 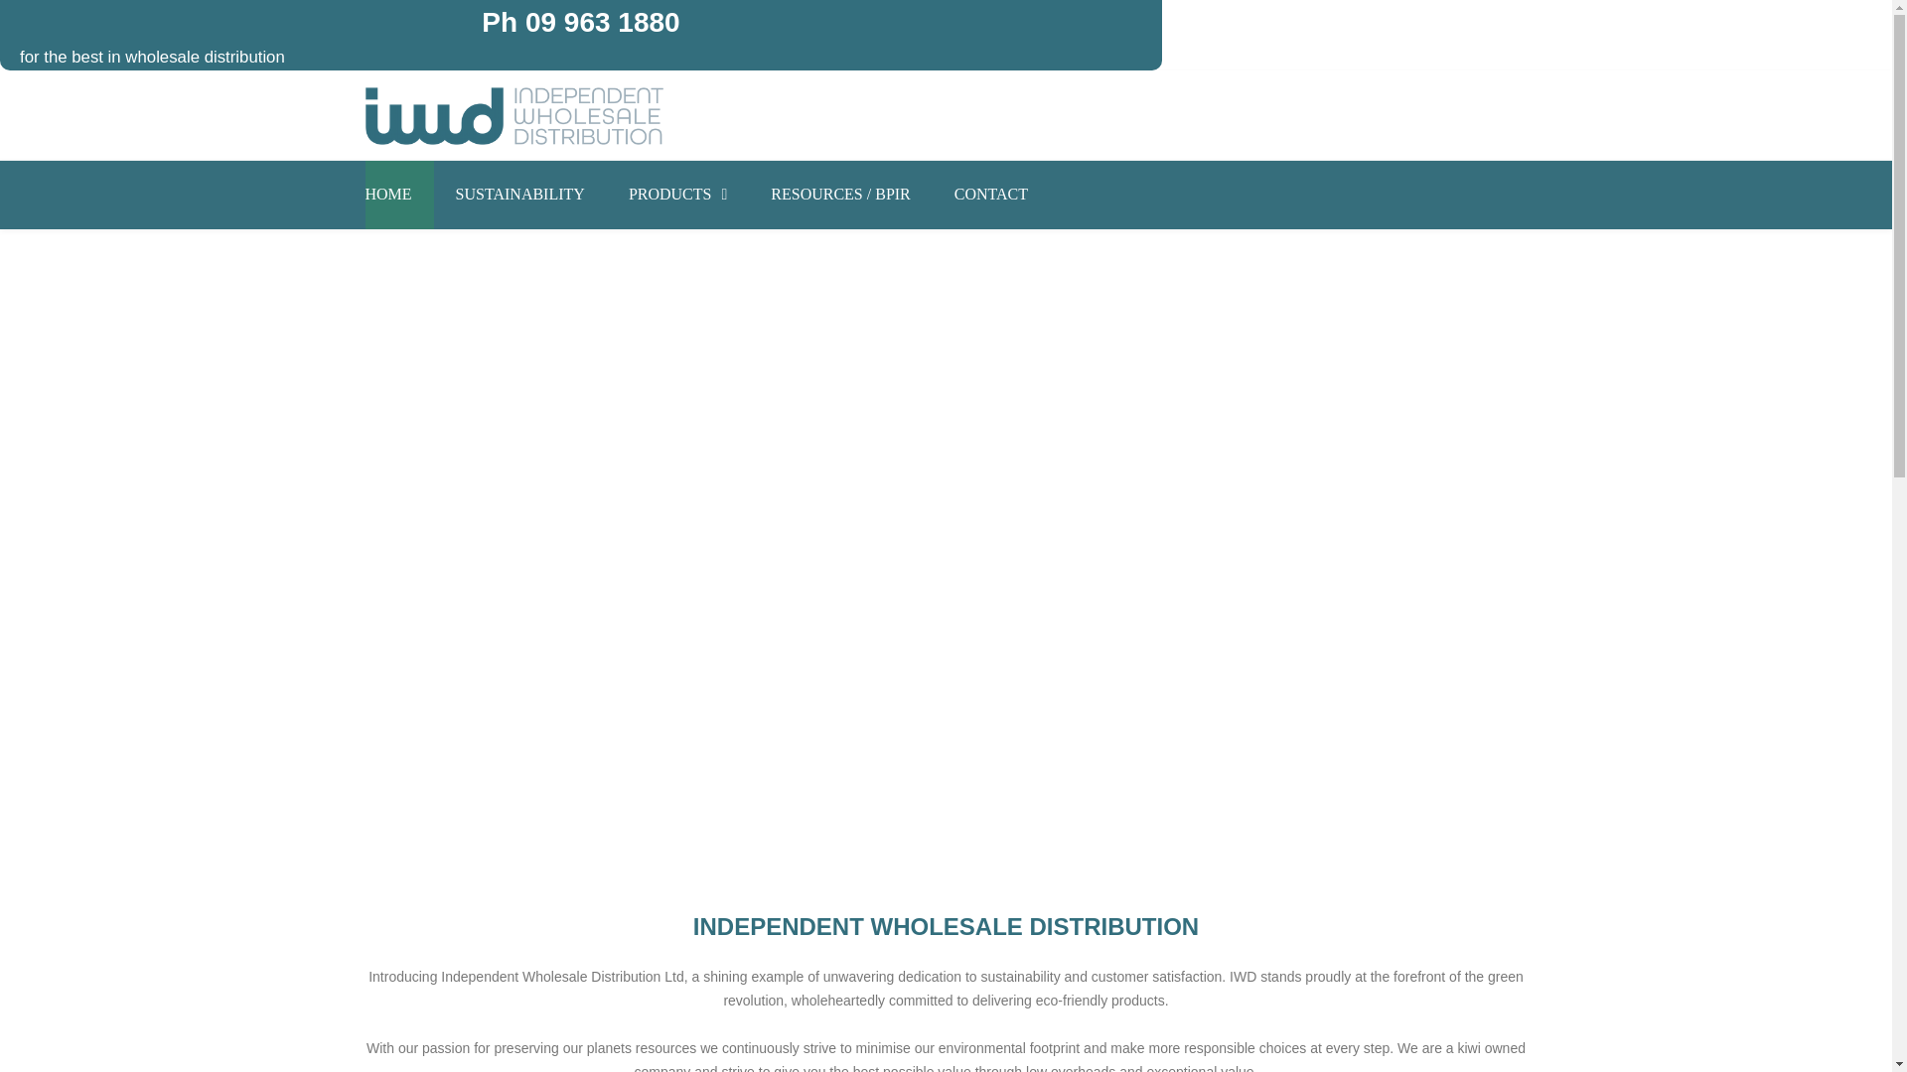 I want to click on PRODUCTS, so click(x=677, y=195).